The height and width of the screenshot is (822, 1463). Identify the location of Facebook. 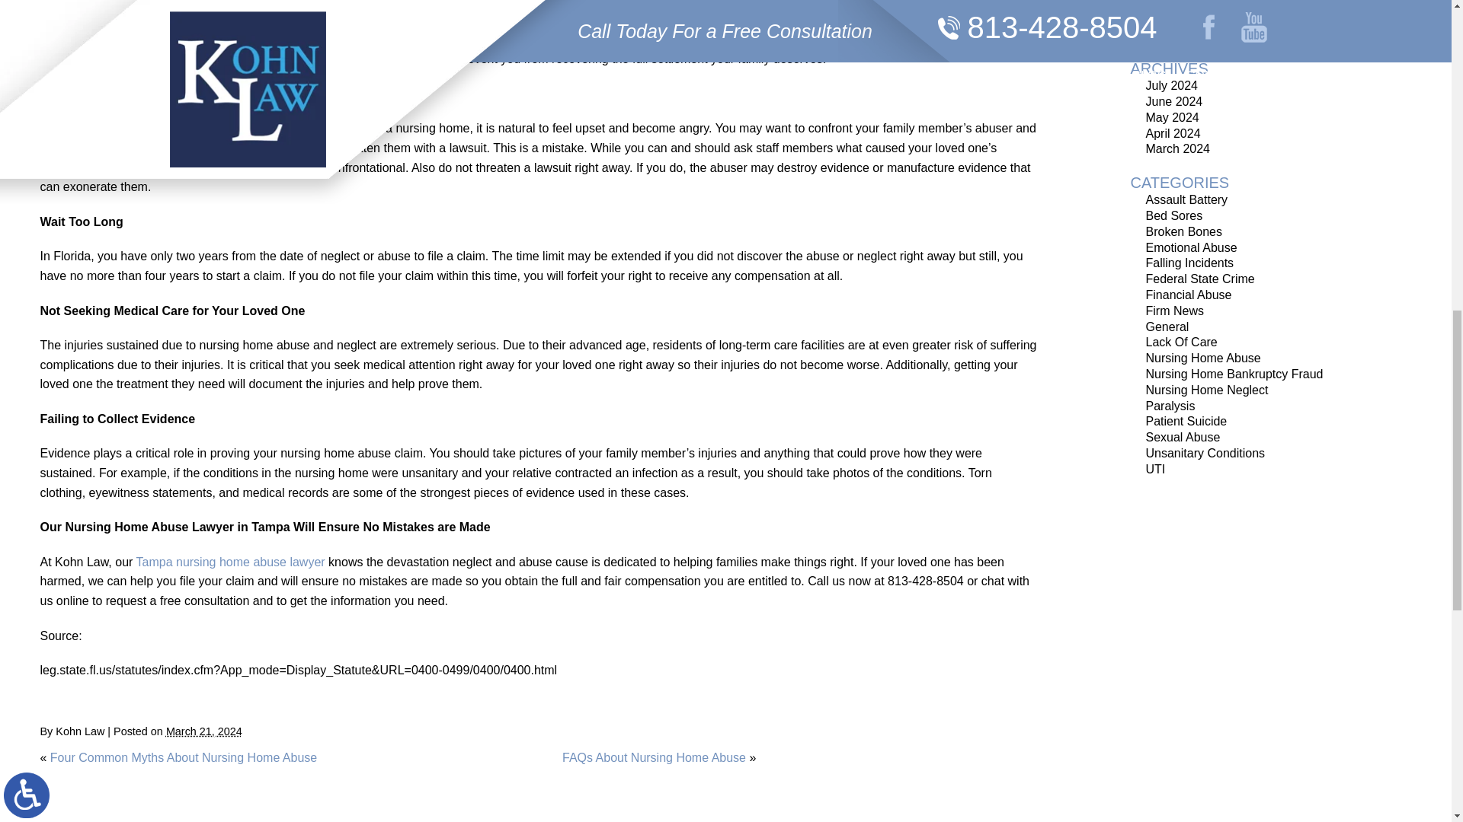
(63, 701).